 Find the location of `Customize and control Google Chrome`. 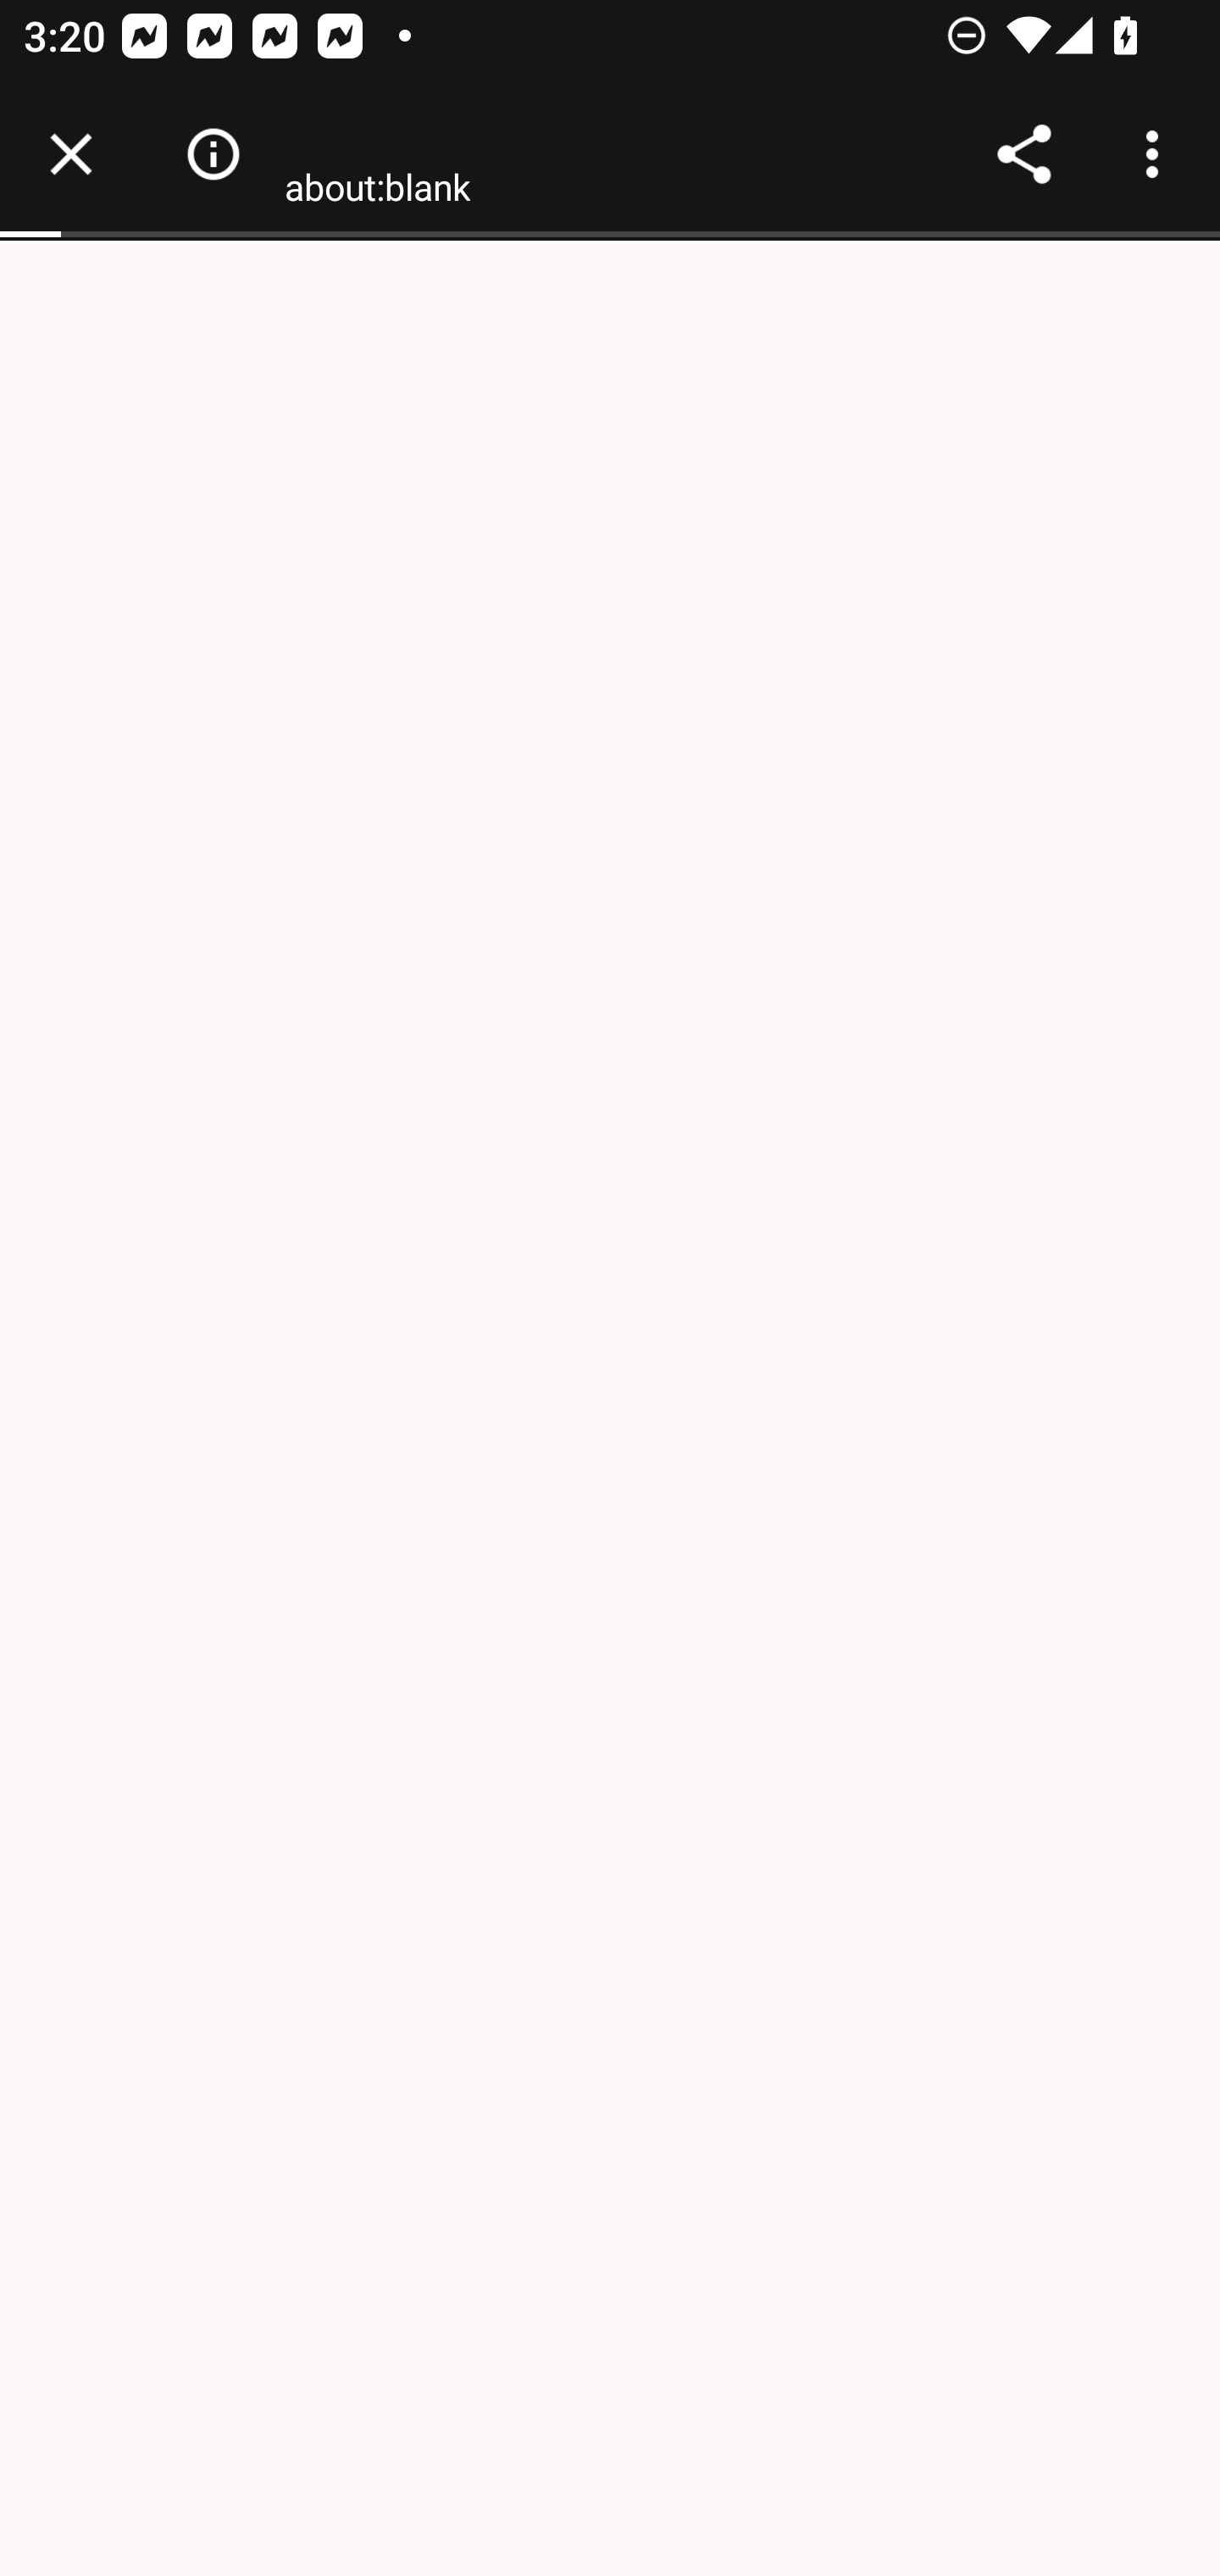

Customize and control Google Chrome is located at coordinates (1157, 154).